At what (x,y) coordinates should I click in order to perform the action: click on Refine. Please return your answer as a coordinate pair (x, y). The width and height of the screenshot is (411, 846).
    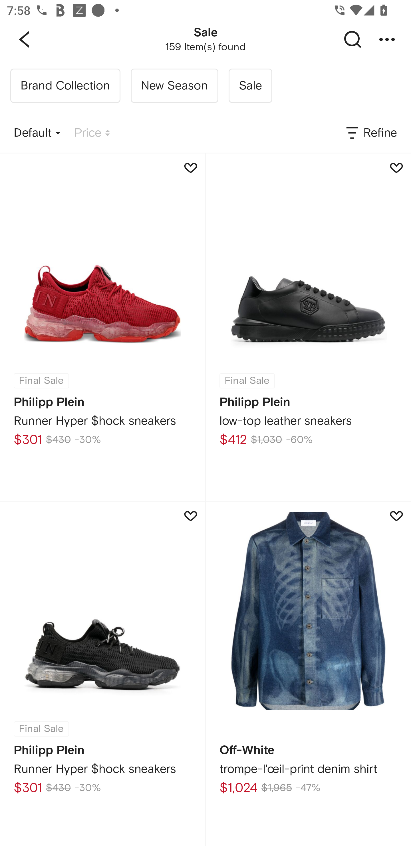
    Looking at the image, I should click on (371, 133).